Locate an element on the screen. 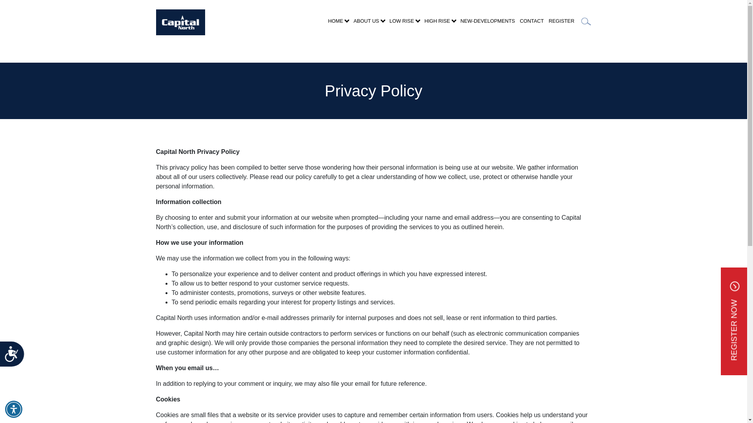  HIGH RISE is located at coordinates (440, 24).